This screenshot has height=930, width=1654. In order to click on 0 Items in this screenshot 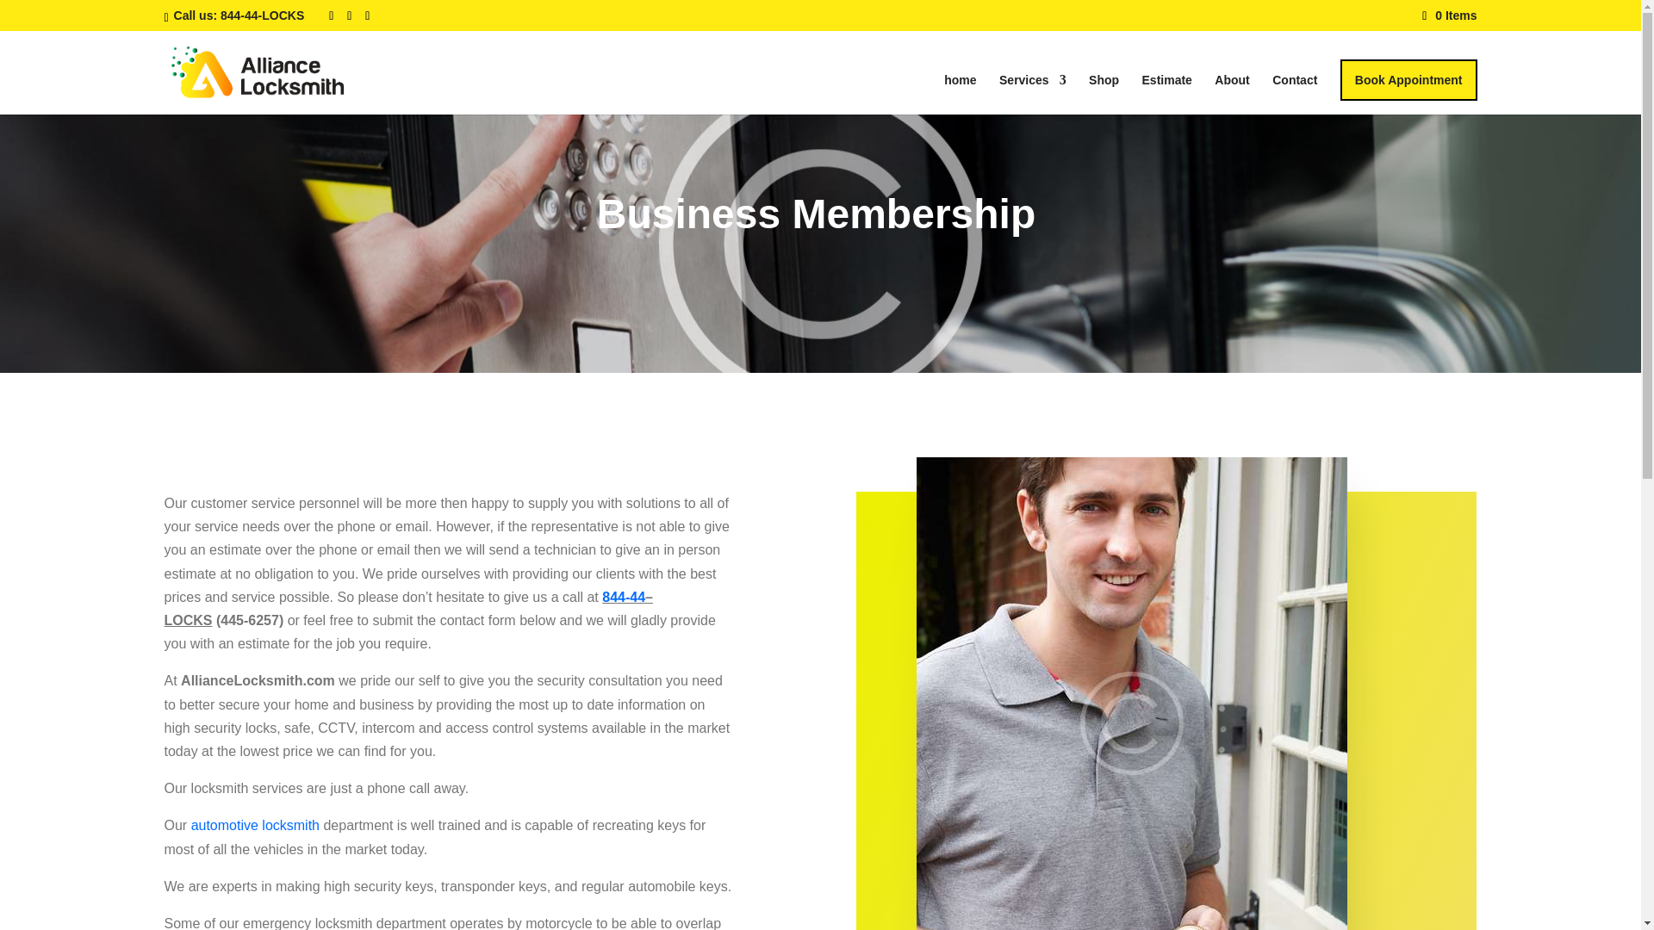, I will do `click(1449, 15)`.